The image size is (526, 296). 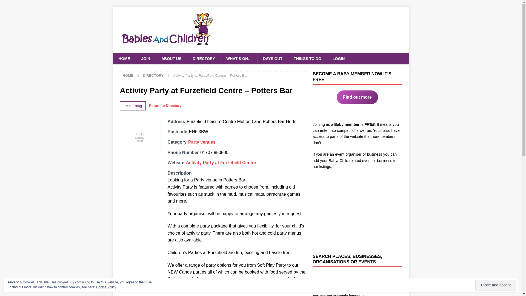 I want to click on Find out more, so click(x=357, y=97).